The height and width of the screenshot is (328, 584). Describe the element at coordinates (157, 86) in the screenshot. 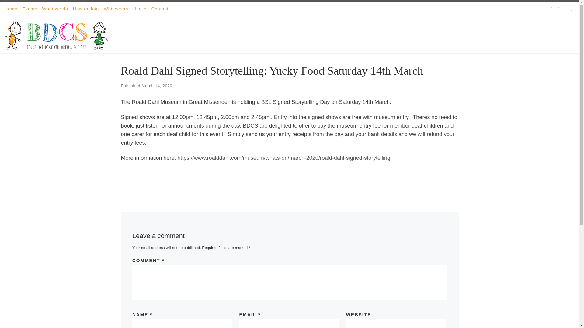

I see `March 14, 2020` at that location.